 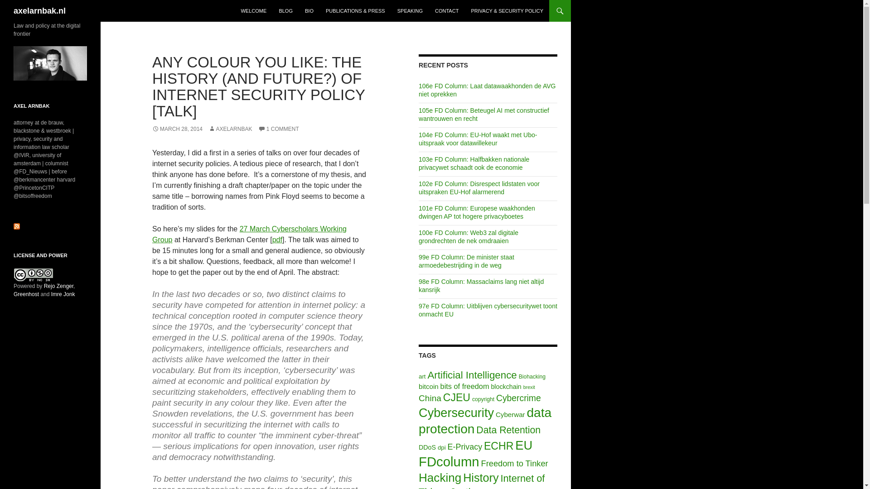 What do you see at coordinates (285, 11) in the screenshot?
I see `BLOG` at bounding box center [285, 11].